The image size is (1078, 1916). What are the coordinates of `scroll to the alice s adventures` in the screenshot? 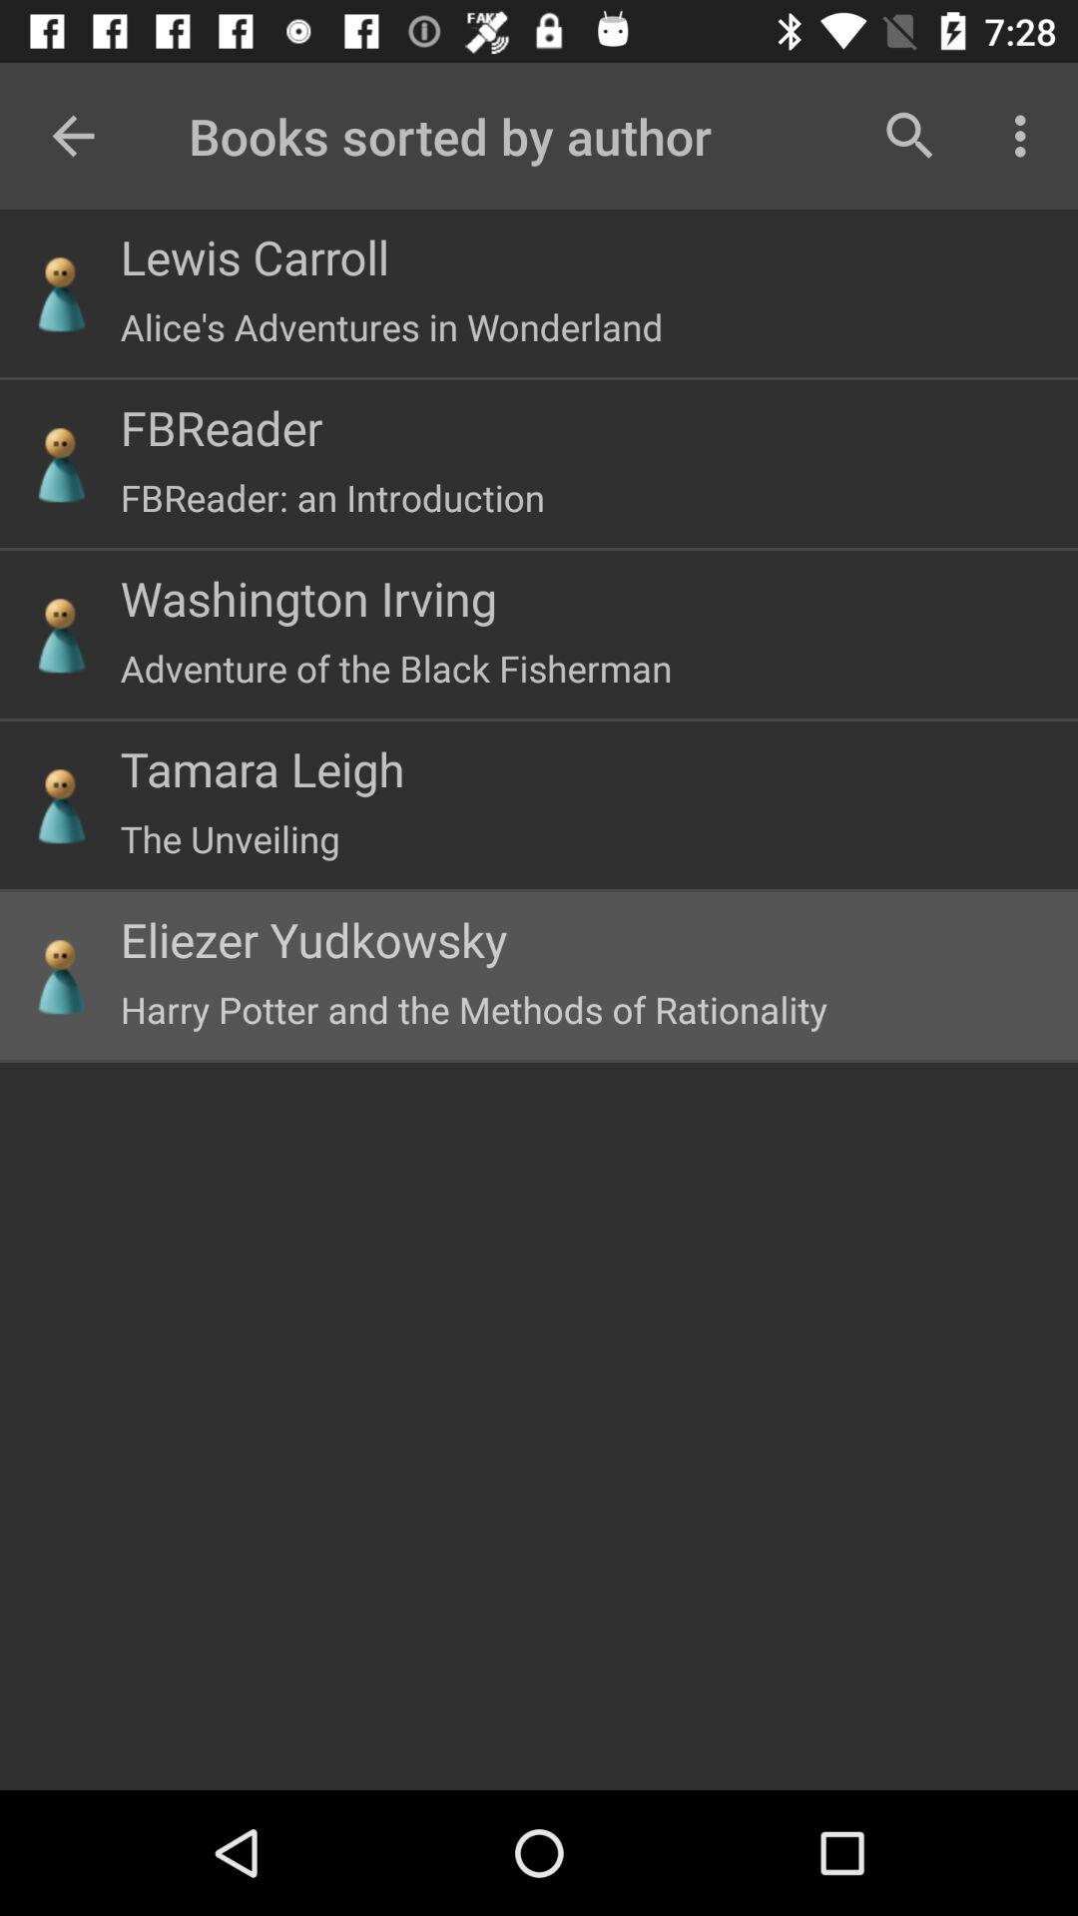 It's located at (391, 327).